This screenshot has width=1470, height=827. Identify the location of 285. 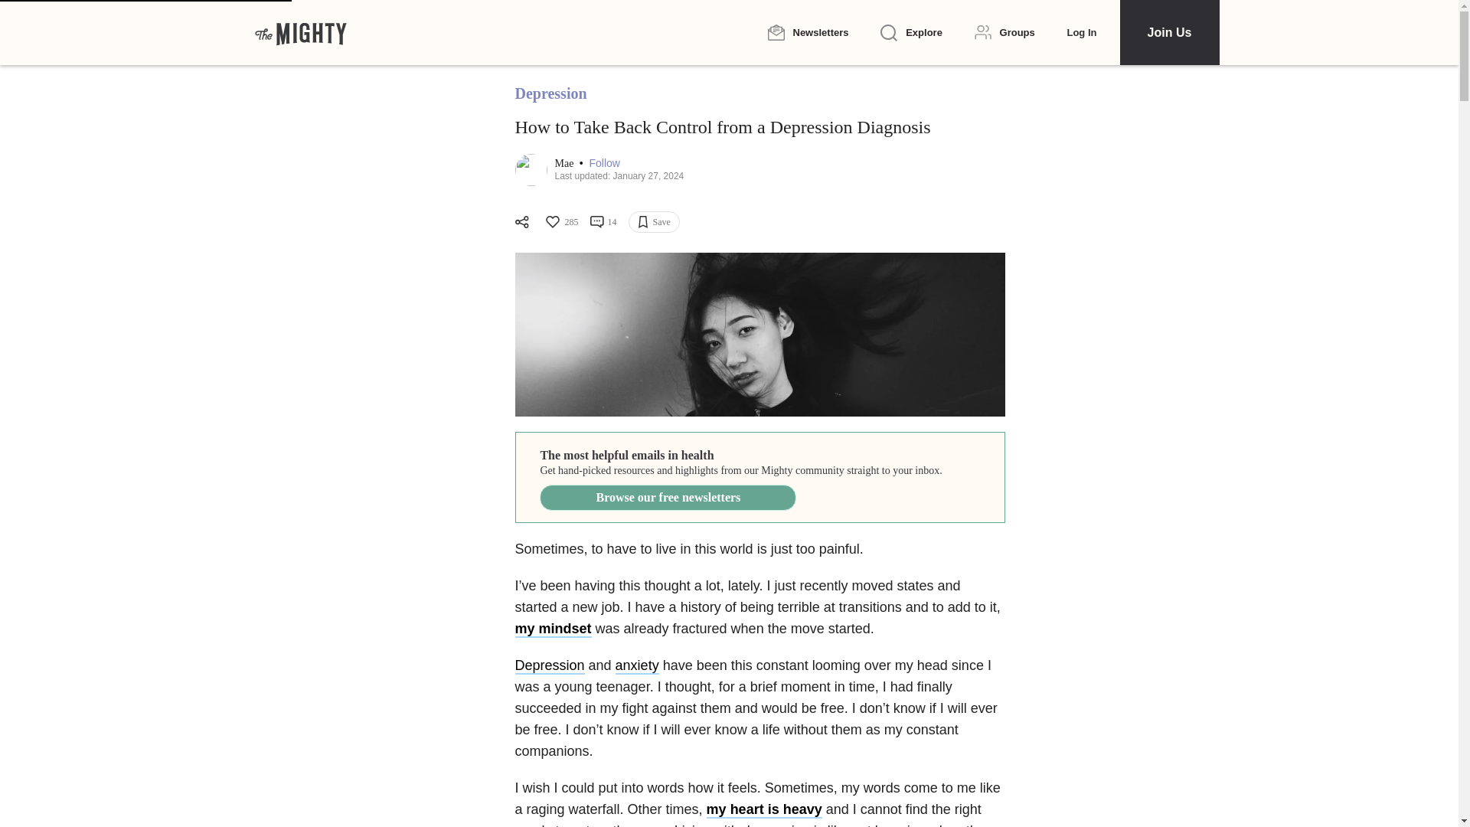
(560, 222).